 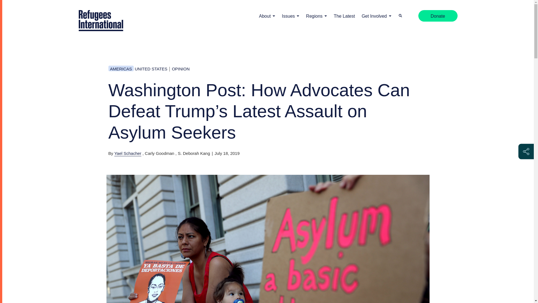 I want to click on Search, so click(x=400, y=16).